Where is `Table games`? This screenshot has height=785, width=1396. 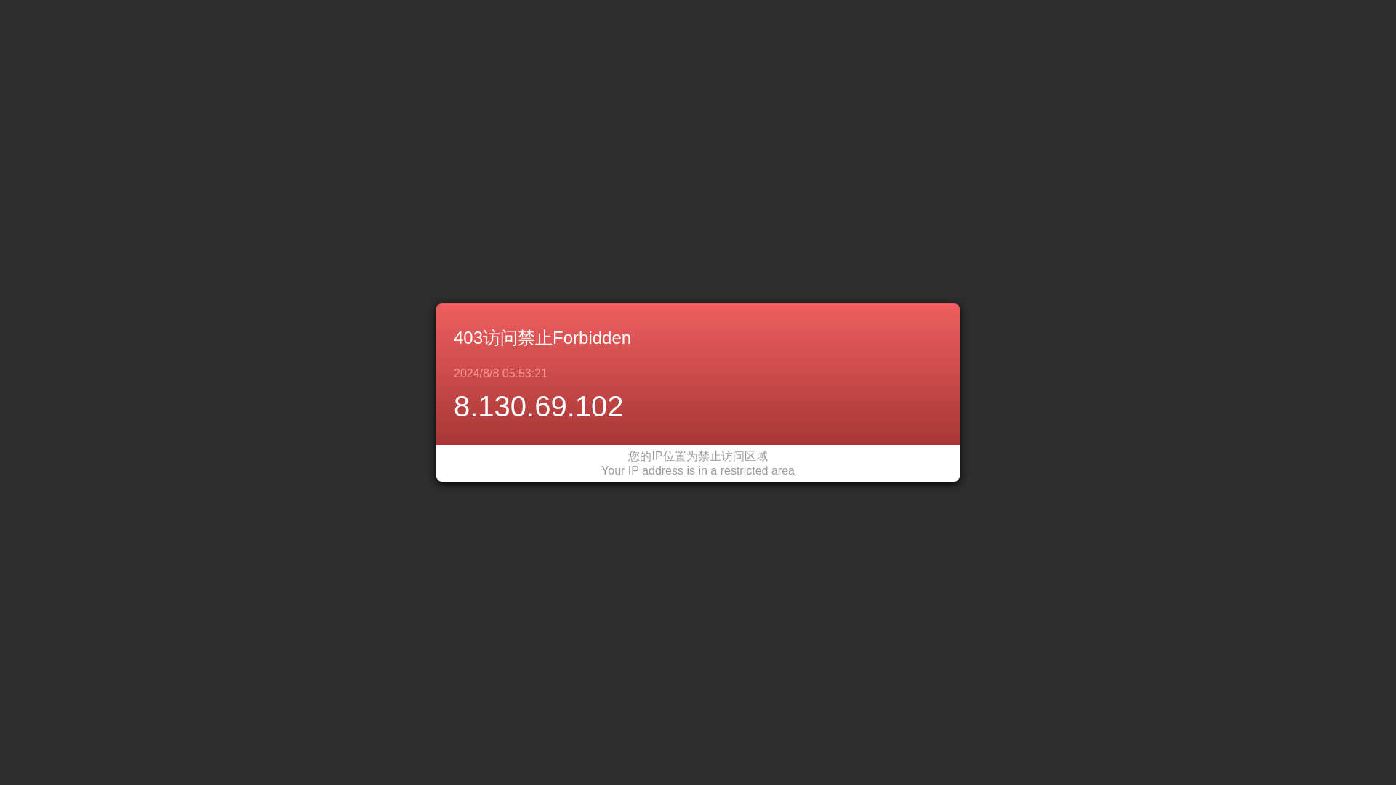
Table games is located at coordinates (951, 31).